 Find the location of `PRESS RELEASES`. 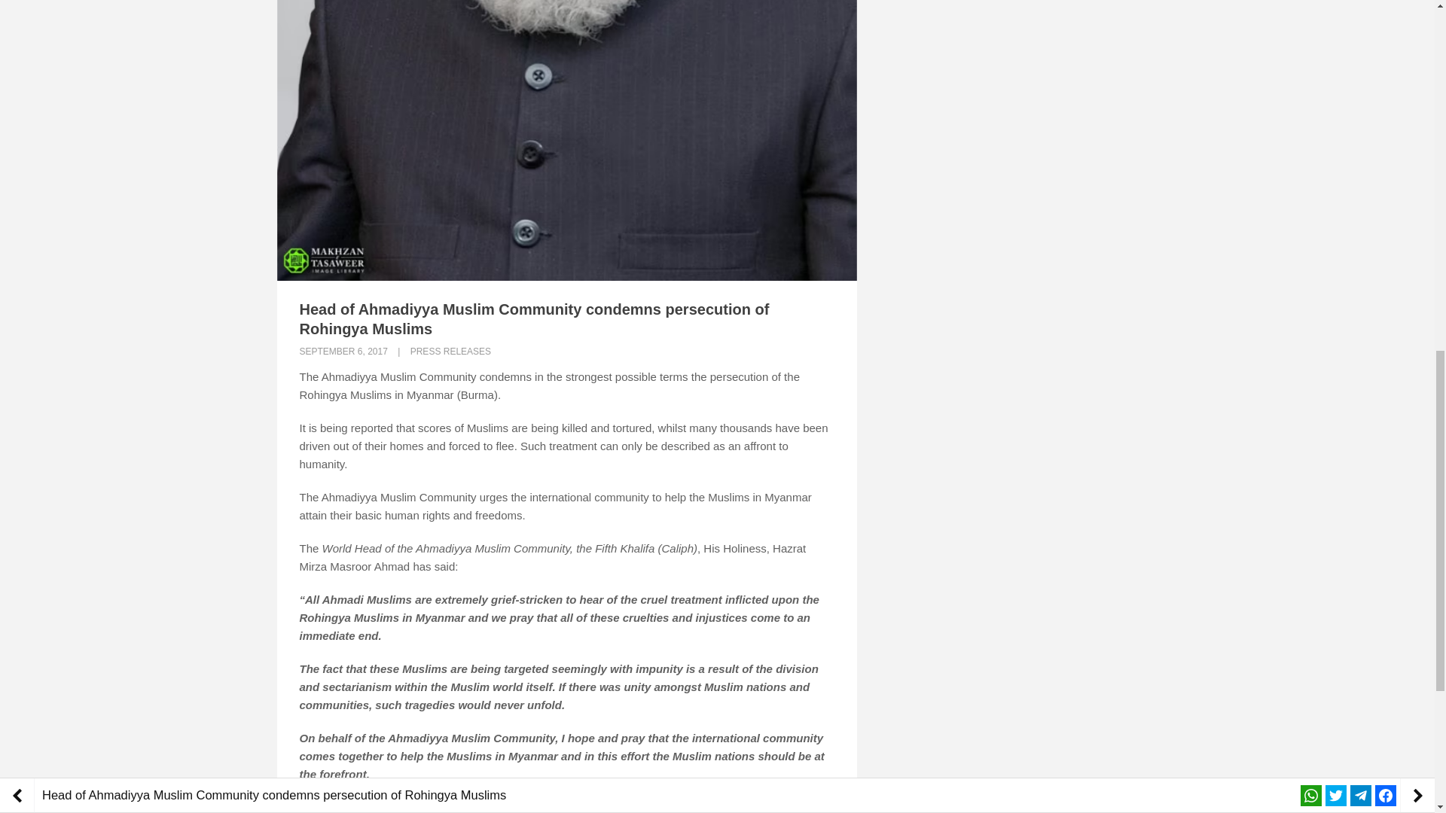

PRESS RELEASES is located at coordinates (450, 352).